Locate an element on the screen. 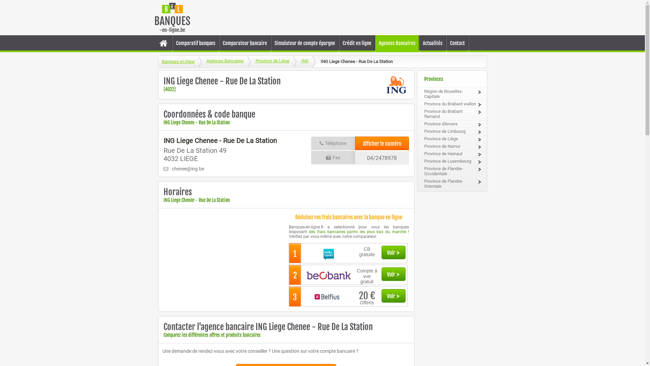 The height and width of the screenshot is (366, 650). 1 is located at coordinates (295, 253).